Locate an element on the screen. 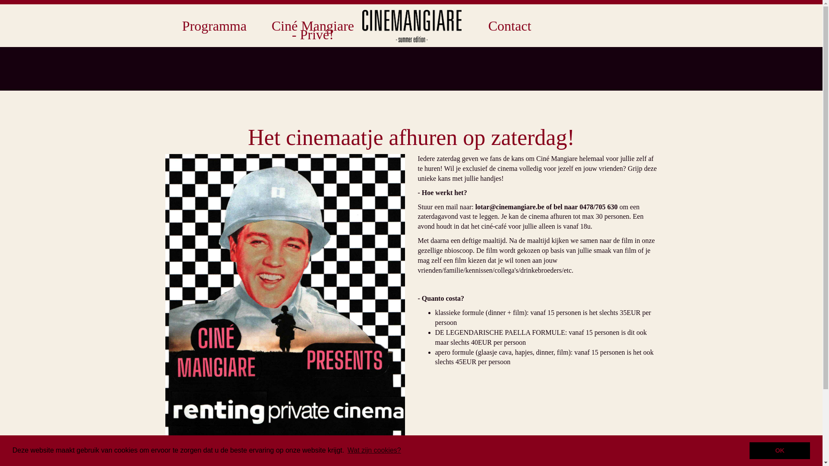  Programma is located at coordinates (214, 26).